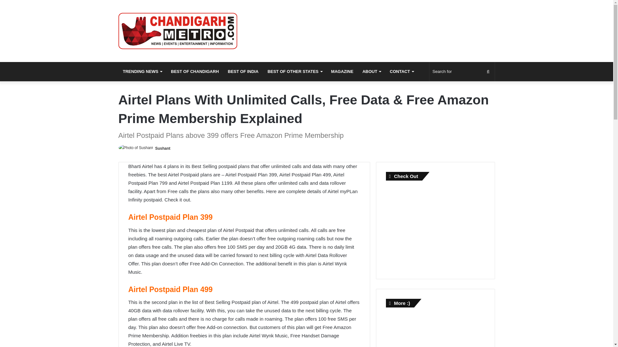 The width and height of the screenshot is (618, 347). I want to click on Search for, so click(488, 71).